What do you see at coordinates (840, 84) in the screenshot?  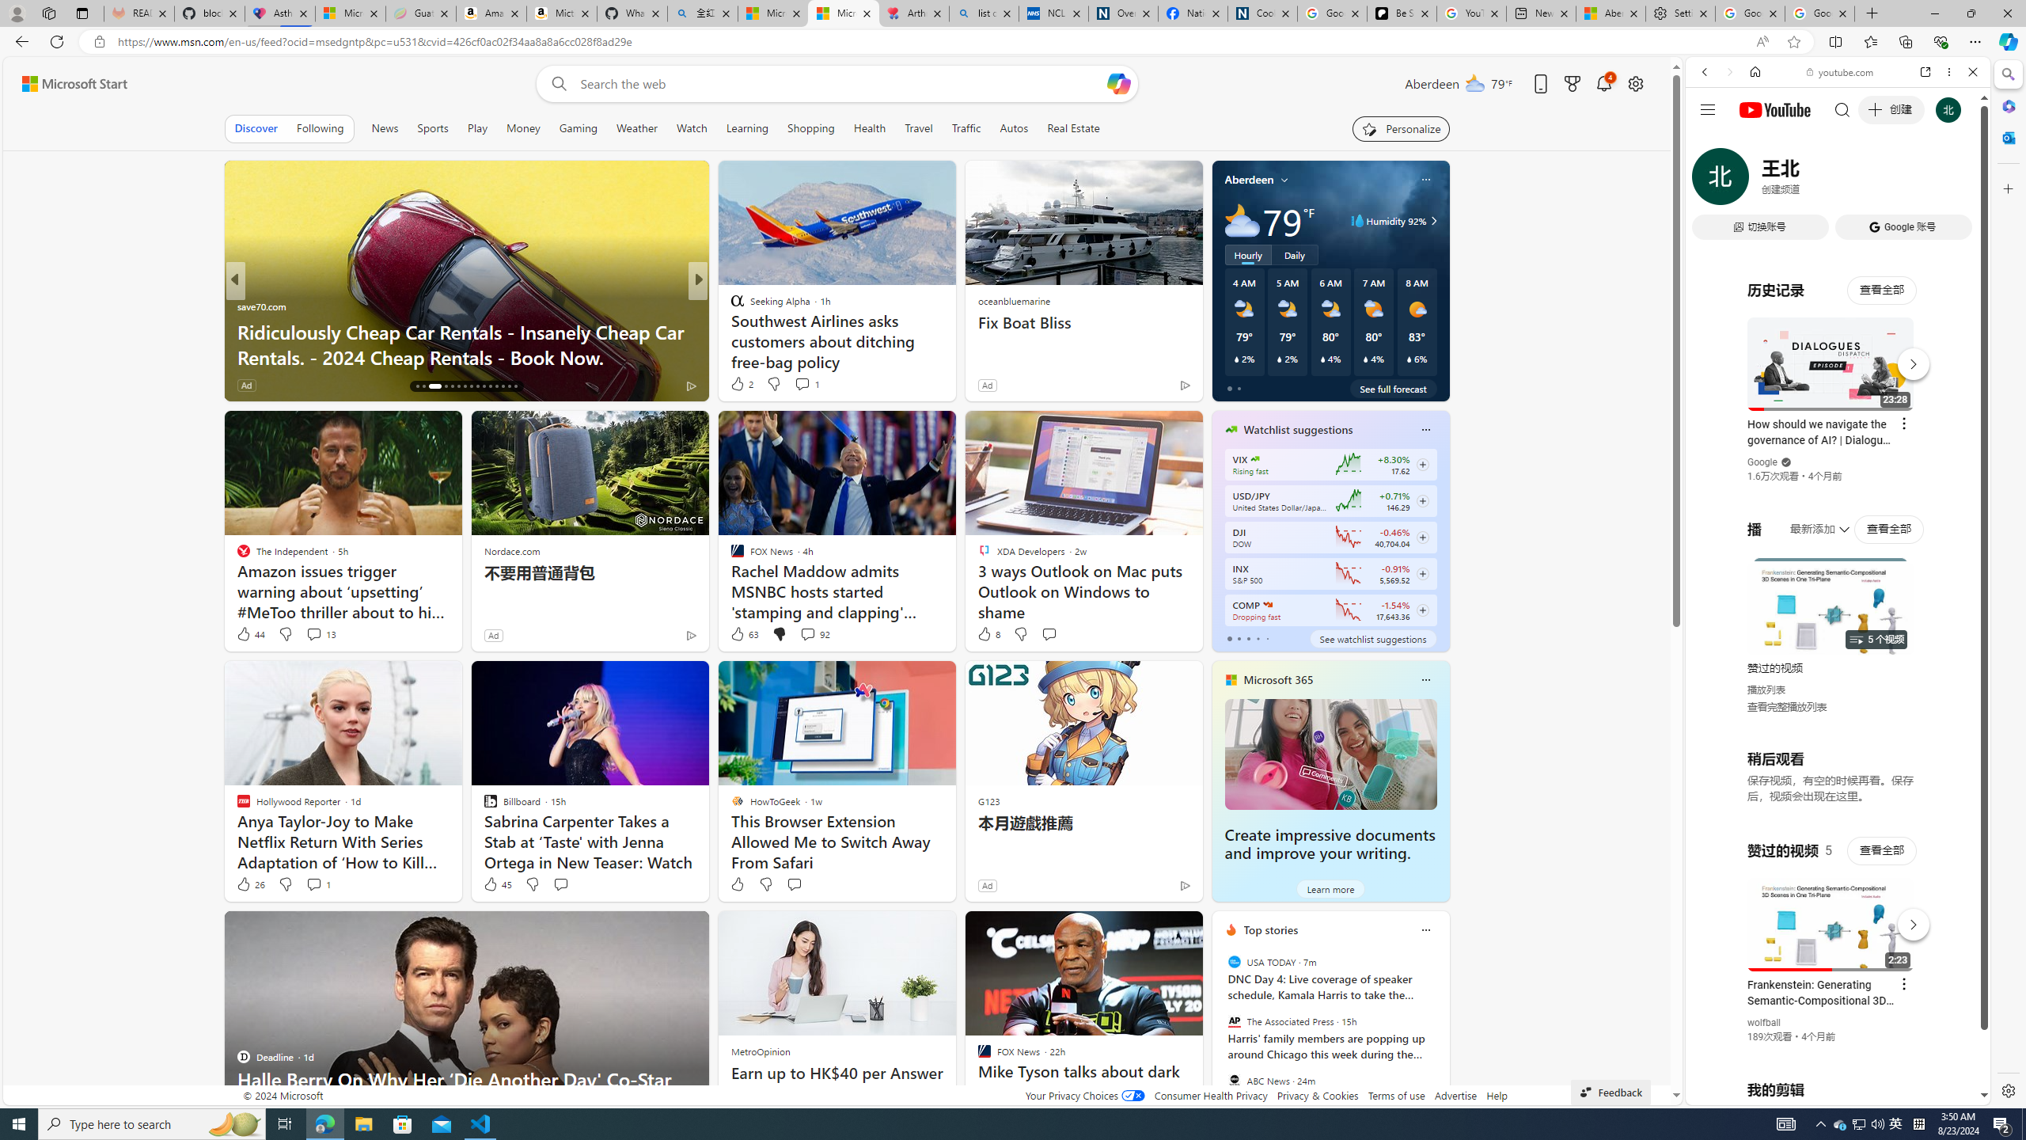 I see `Enter your search term` at bounding box center [840, 84].